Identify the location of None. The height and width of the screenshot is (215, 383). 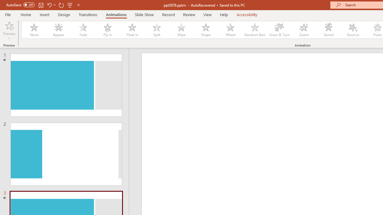
(34, 30).